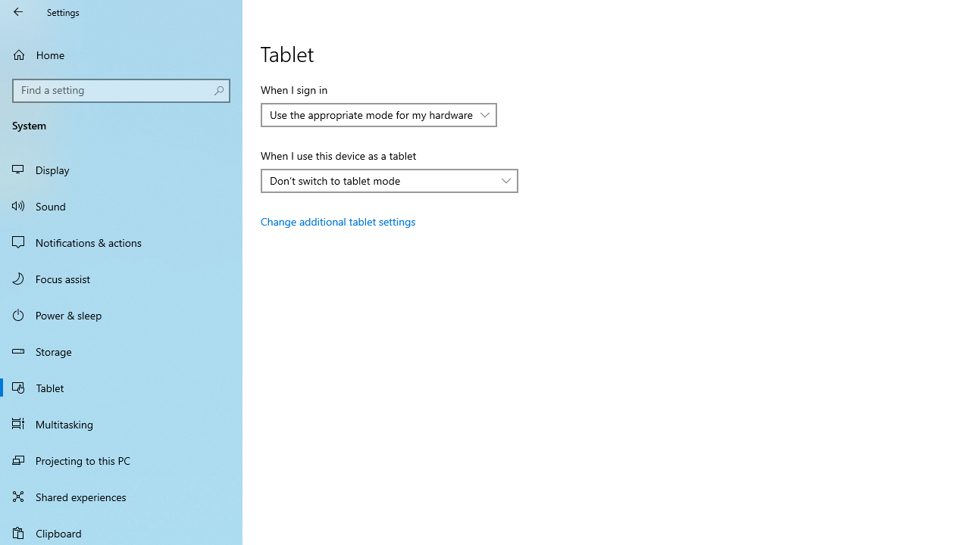  What do you see at coordinates (121, 314) in the screenshot?
I see `Power & sleep` at bounding box center [121, 314].